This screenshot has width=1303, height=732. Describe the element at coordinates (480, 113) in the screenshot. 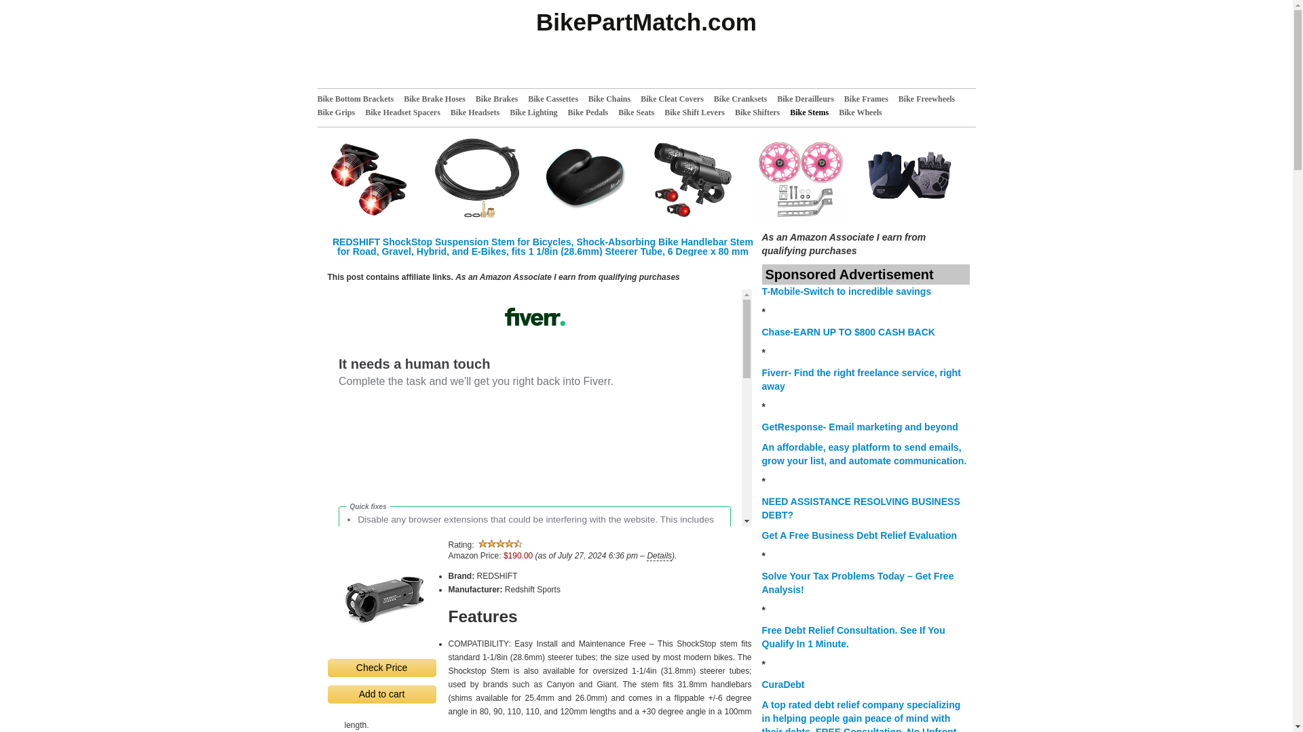

I see `Bike Headsets` at that location.